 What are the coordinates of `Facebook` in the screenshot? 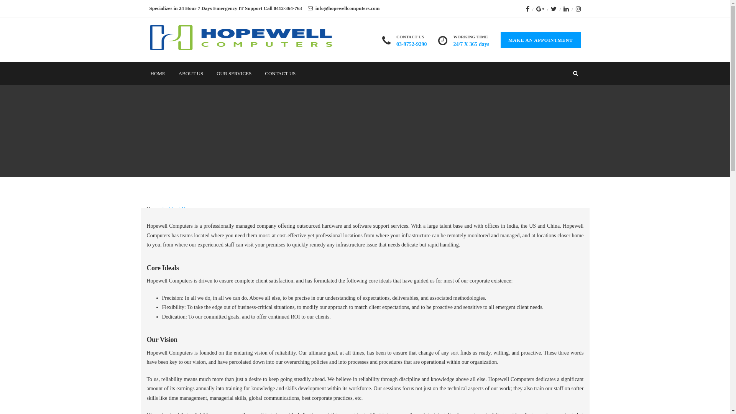 It's located at (527, 9).